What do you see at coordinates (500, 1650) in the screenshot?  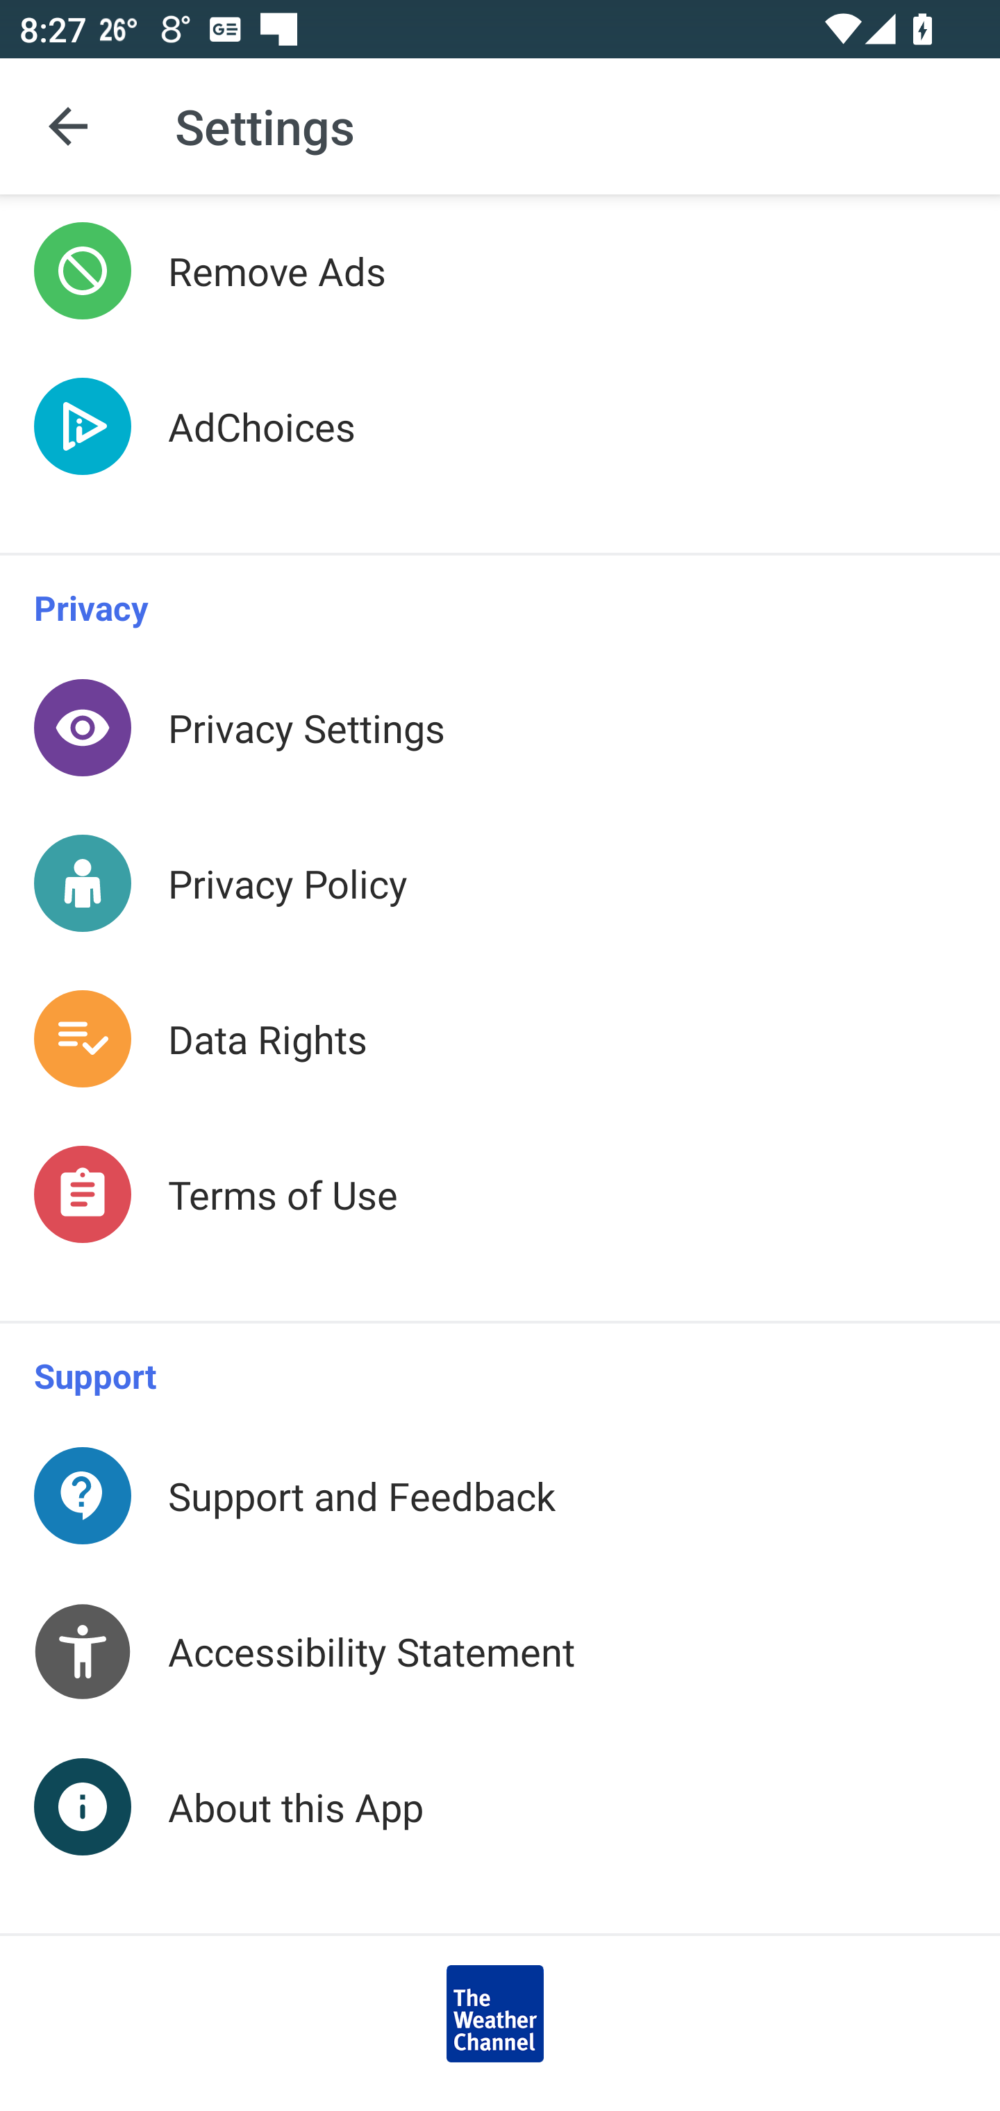 I see `Setting icon Accessibility Statement` at bounding box center [500, 1650].